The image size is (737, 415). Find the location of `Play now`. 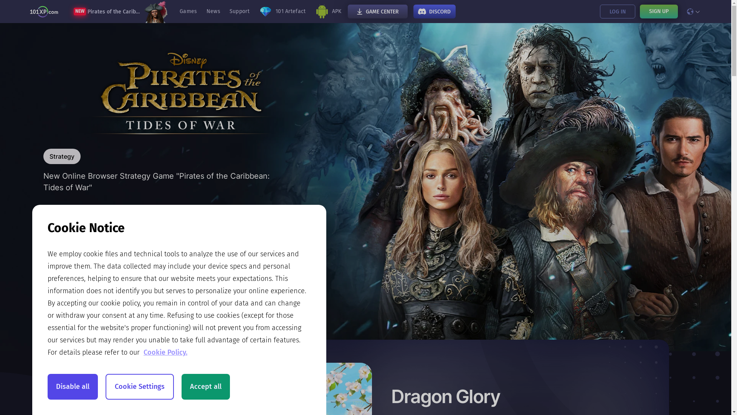

Play now is located at coordinates (95, 249).